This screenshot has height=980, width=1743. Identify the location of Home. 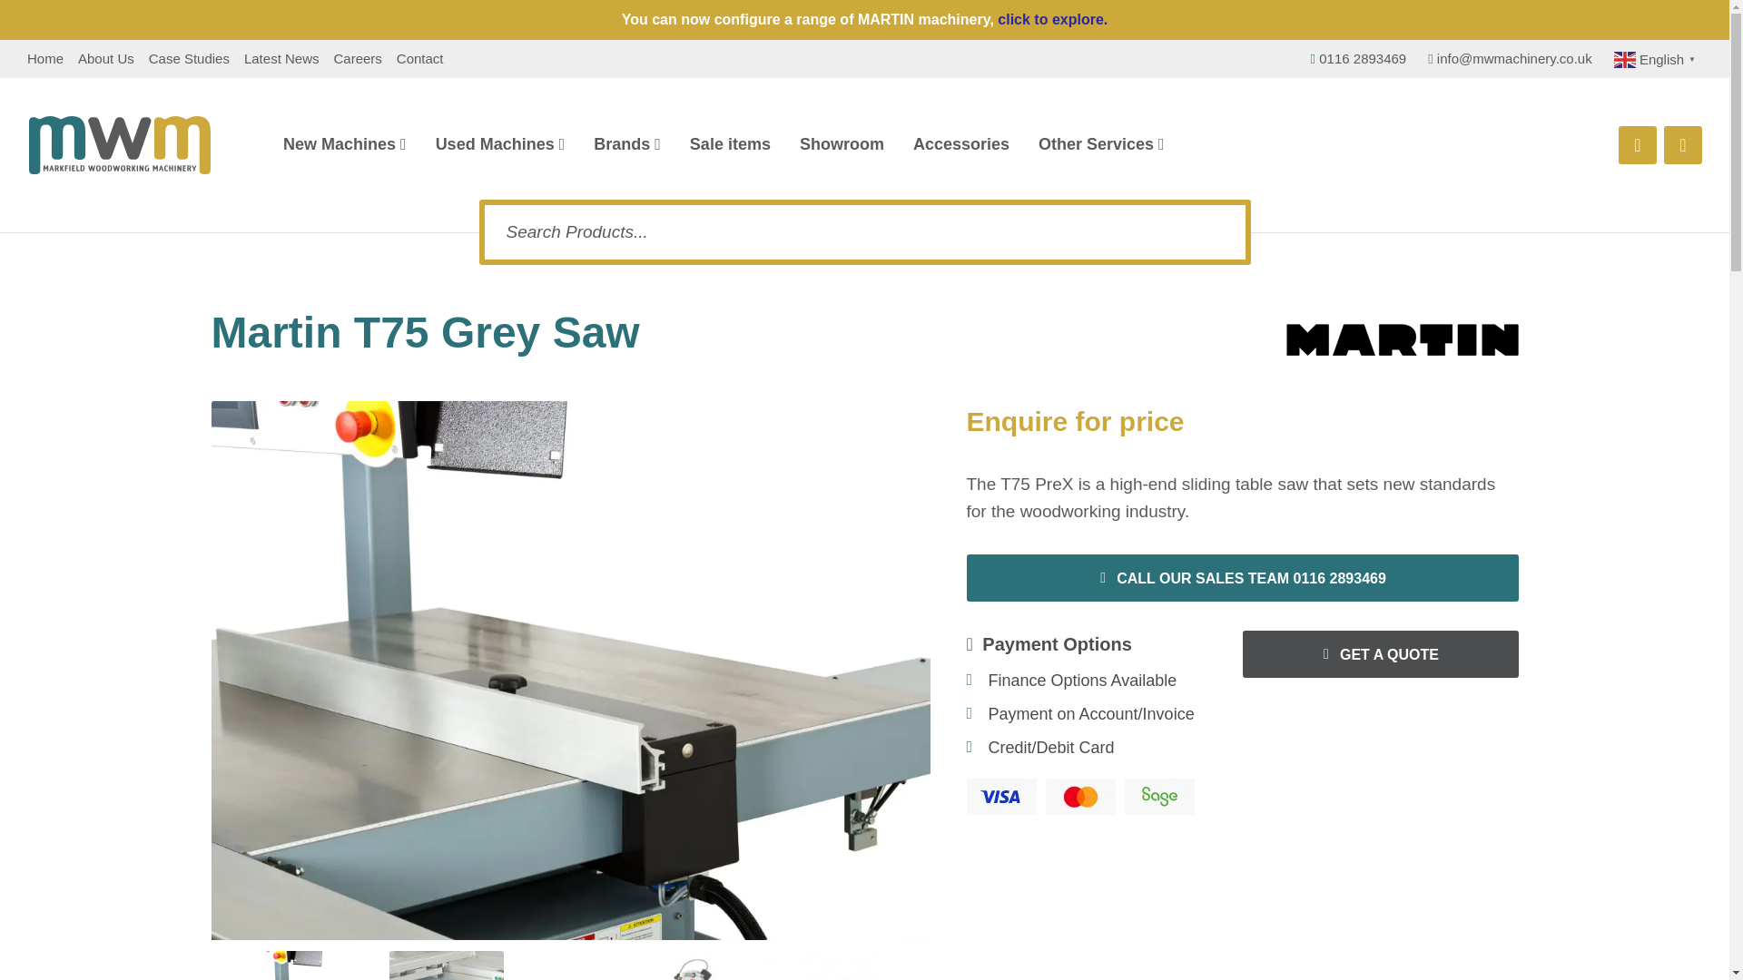
(45, 58).